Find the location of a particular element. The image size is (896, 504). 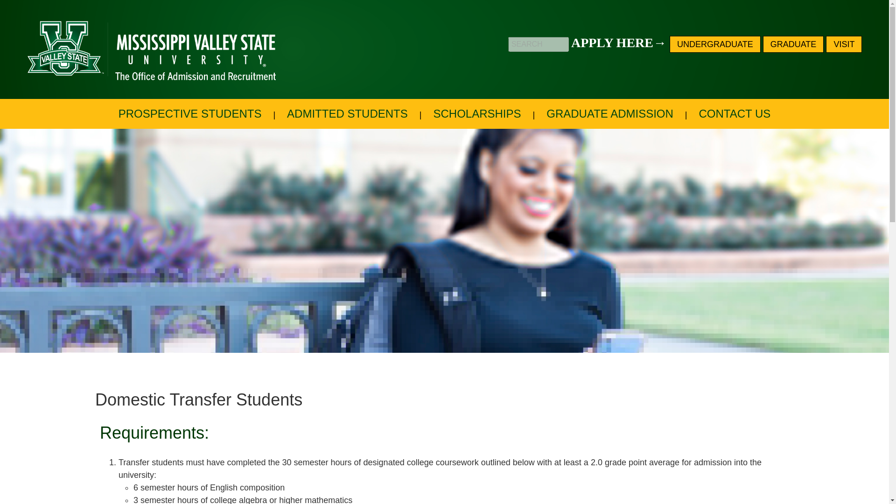

PROSPECTIVE STUDENTS is located at coordinates (190, 114).